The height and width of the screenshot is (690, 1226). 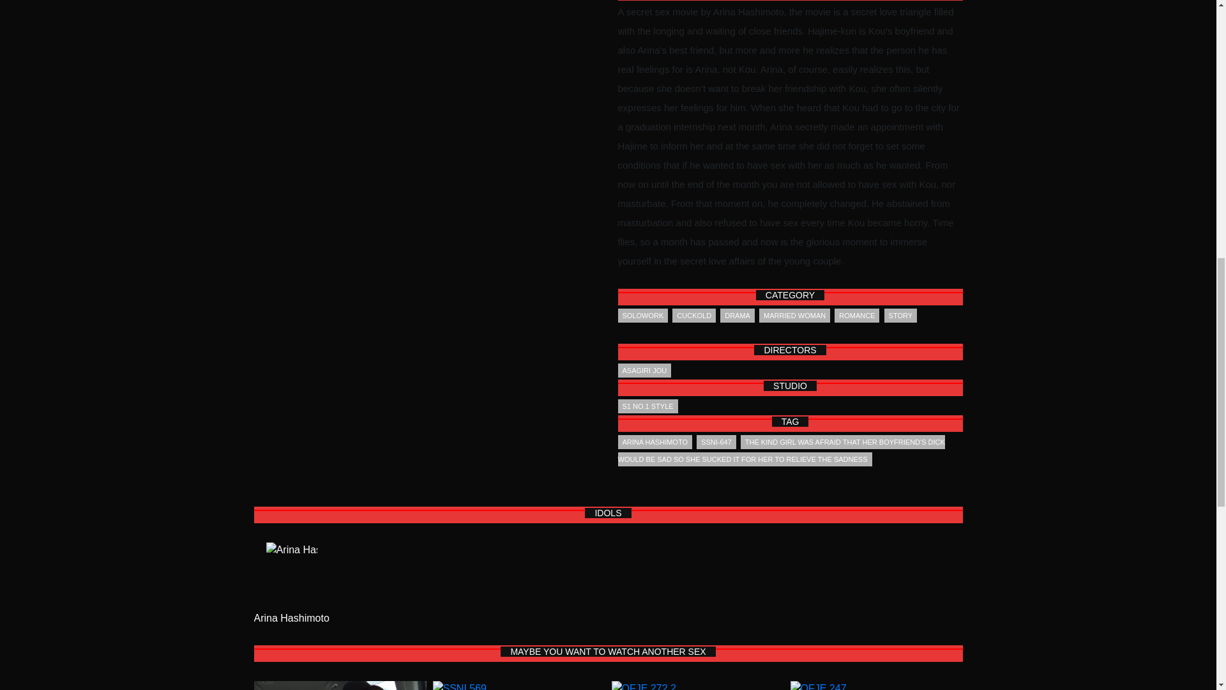 What do you see at coordinates (693, 316) in the screenshot?
I see `CUCKOLD` at bounding box center [693, 316].